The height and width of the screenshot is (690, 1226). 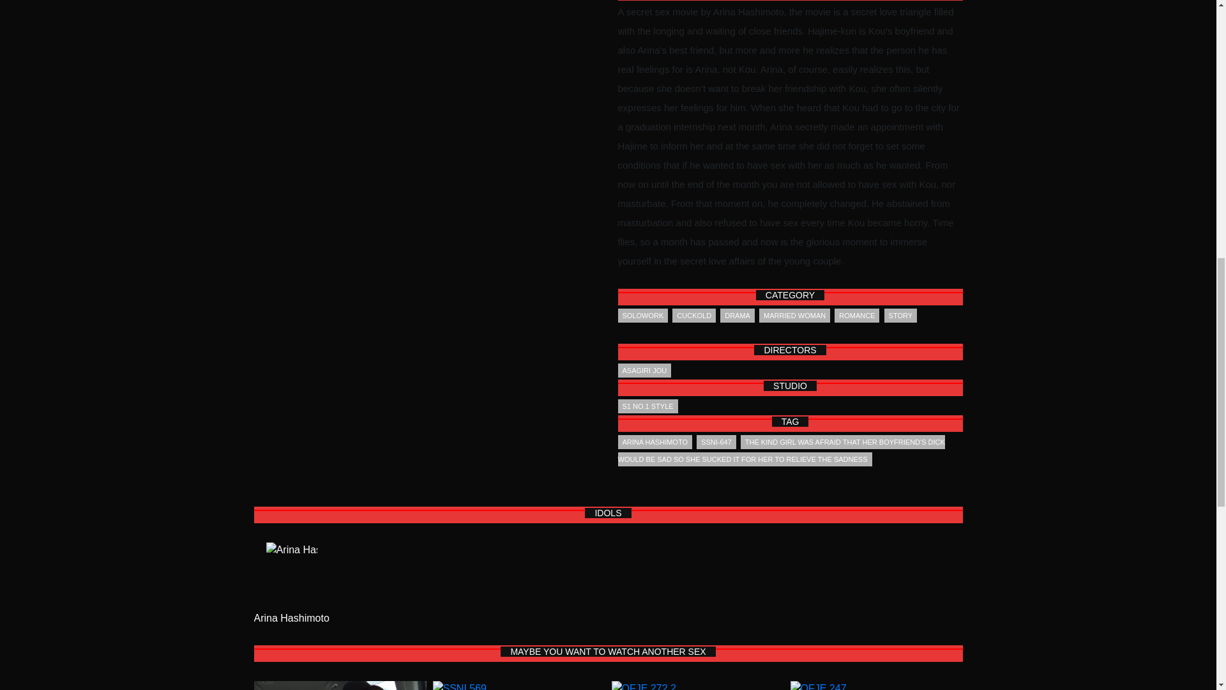 What do you see at coordinates (693, 316) in the screenshot?
I see `CUCKOLD` at bounding box center [693, 316].